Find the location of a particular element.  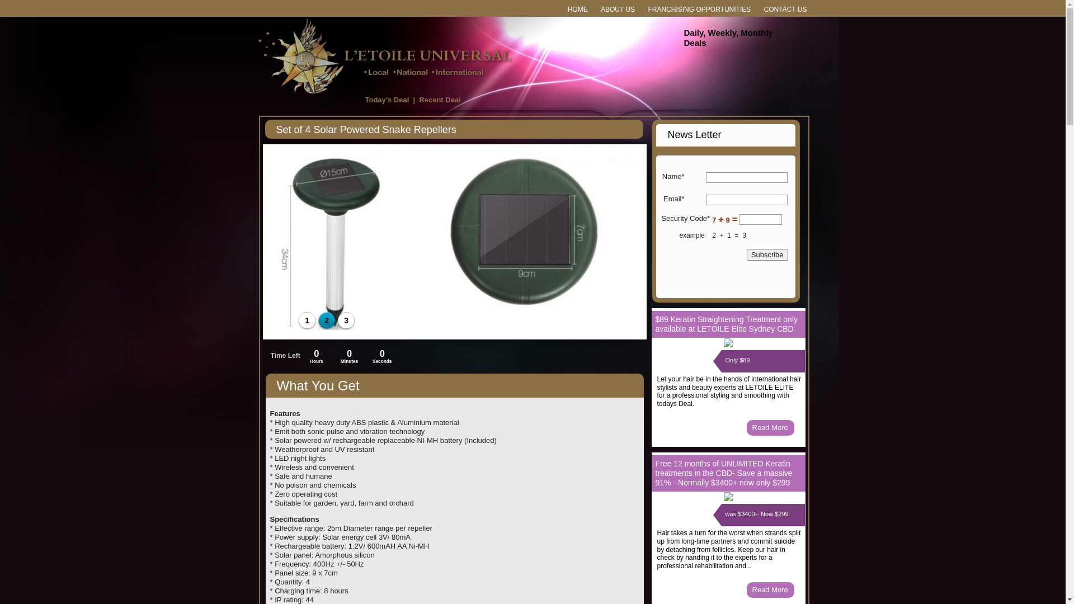

3 is located at coordinates (346, 320).